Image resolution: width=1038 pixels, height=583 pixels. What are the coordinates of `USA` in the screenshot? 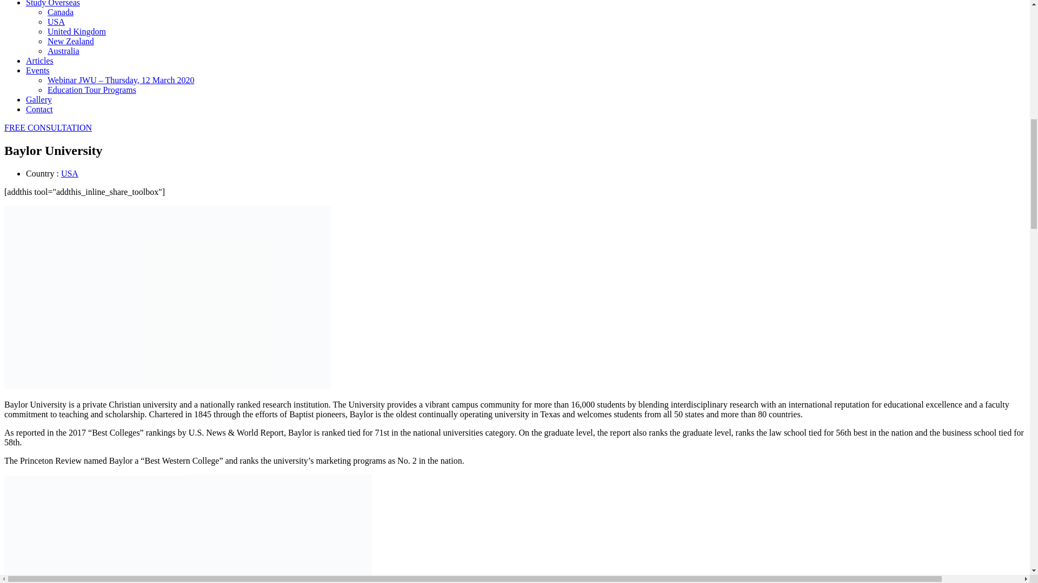 It's located at (56, 22).